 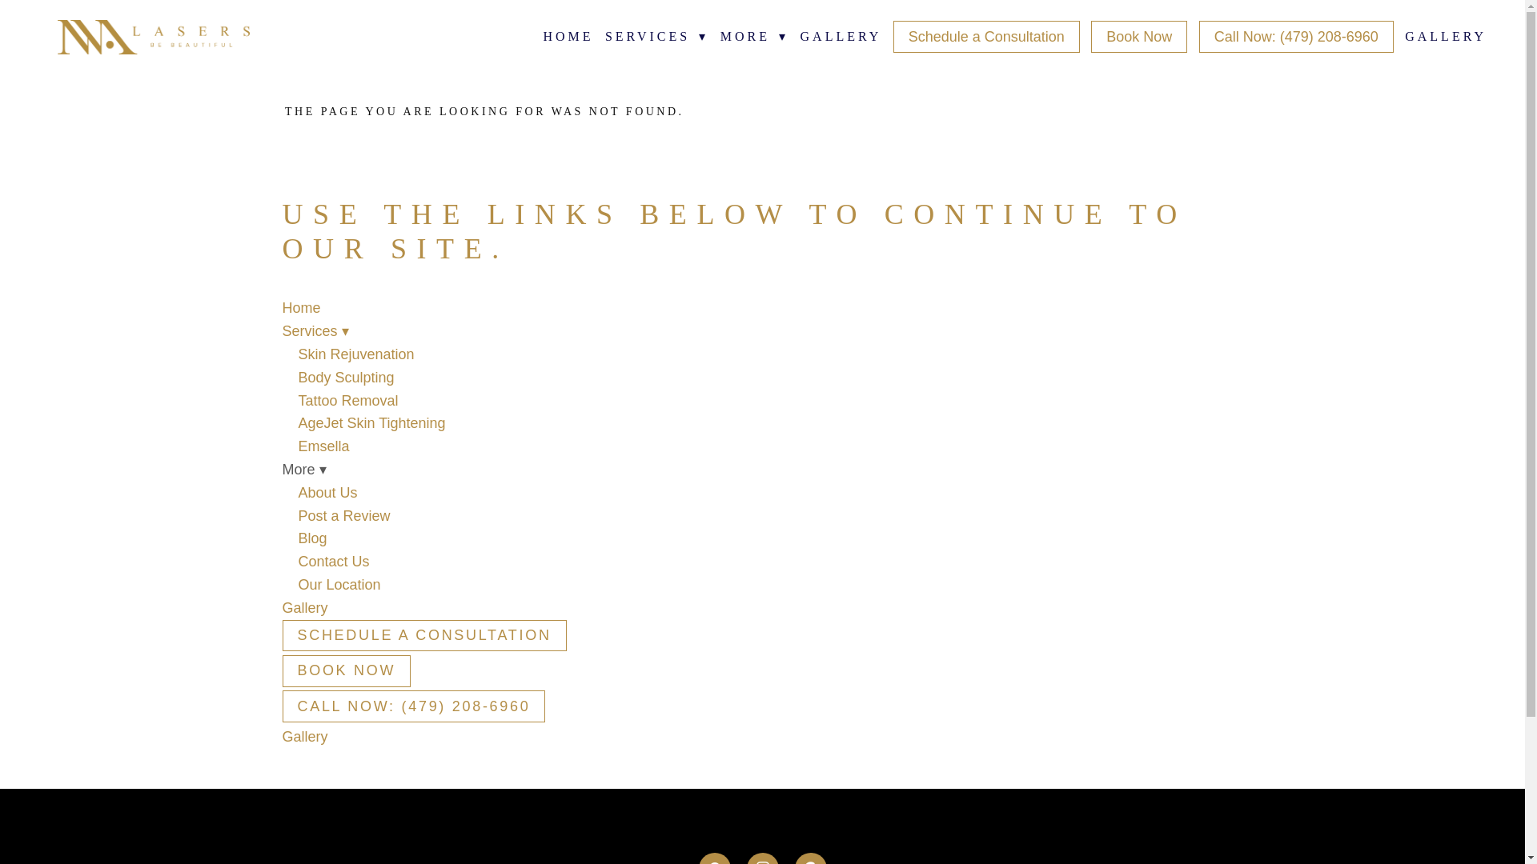 I want to click on GALLERY, so click(x=1445, y=37).